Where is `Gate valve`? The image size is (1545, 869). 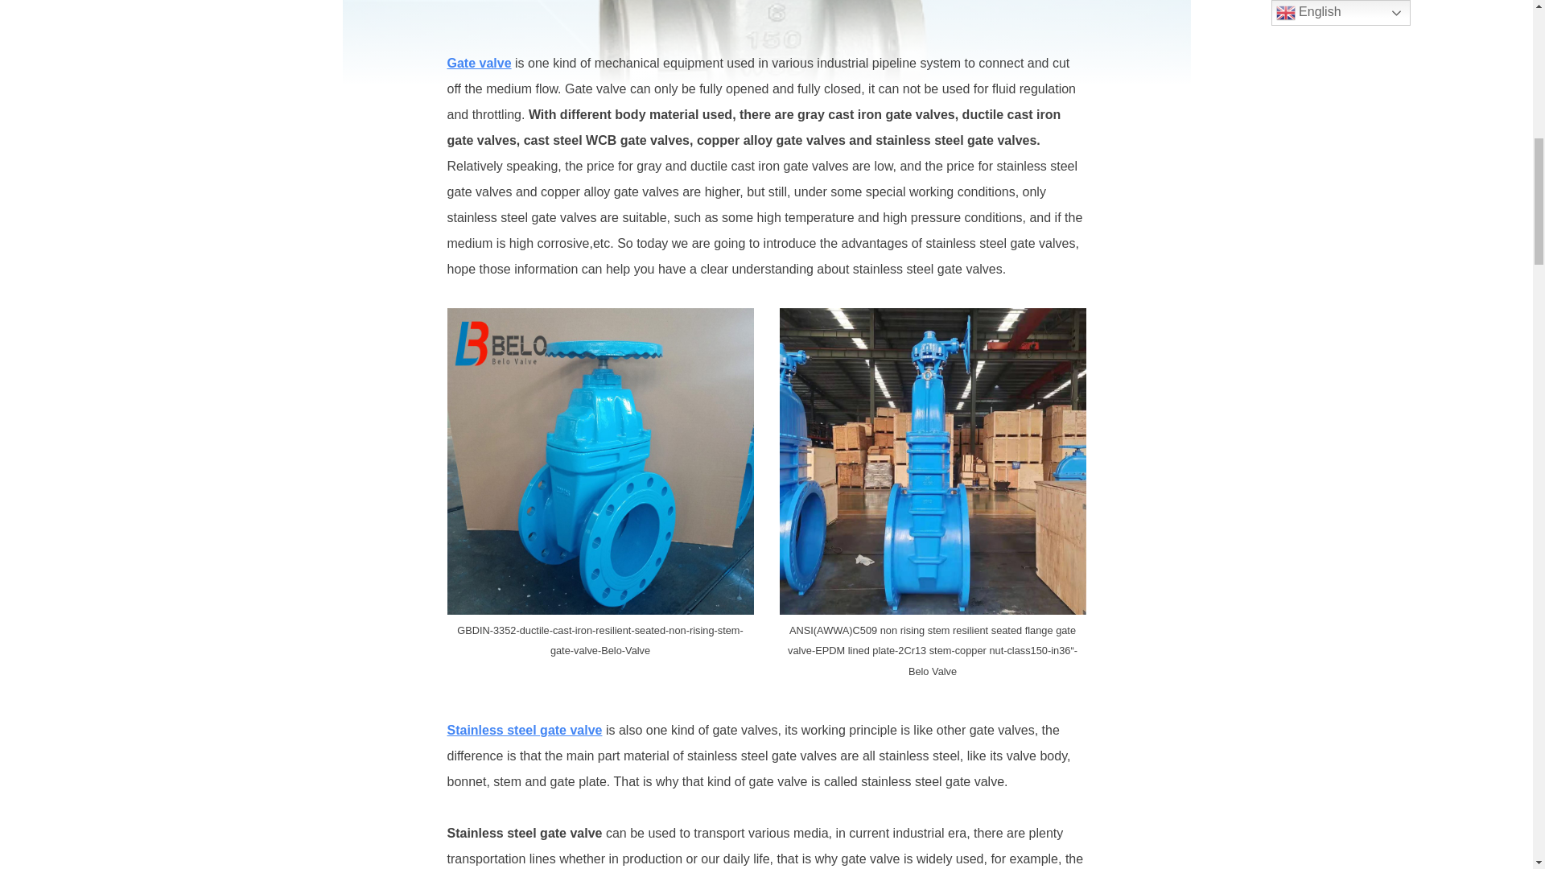
Gate valve is located at coordinates (480, 63).